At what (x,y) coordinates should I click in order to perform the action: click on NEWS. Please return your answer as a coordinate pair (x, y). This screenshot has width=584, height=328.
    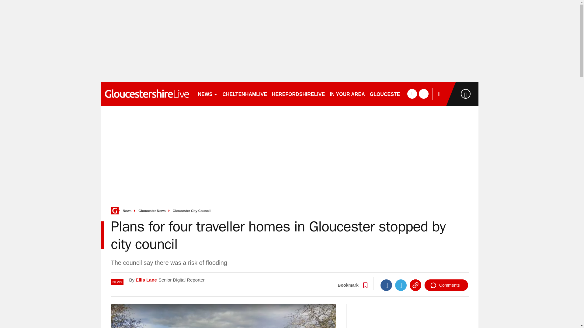
    Looking at the image, I should click on (207, 94).